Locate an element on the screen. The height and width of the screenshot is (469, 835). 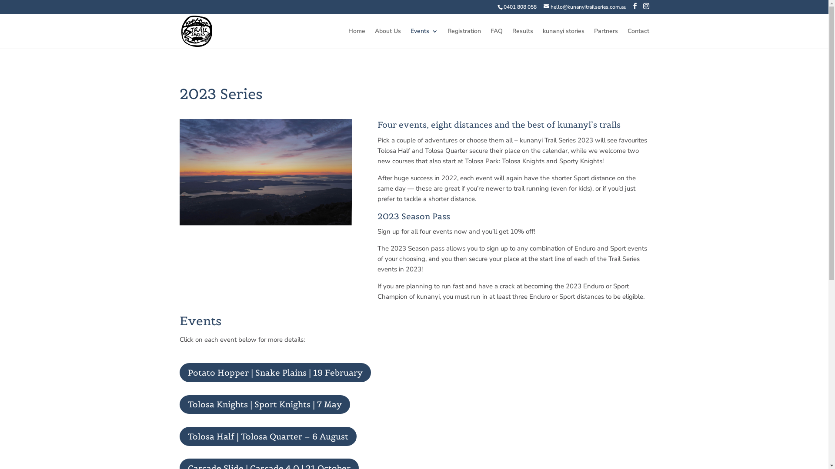
Potato Hopper | Snake Plains | 19 February is located at coordinates (275, 373).